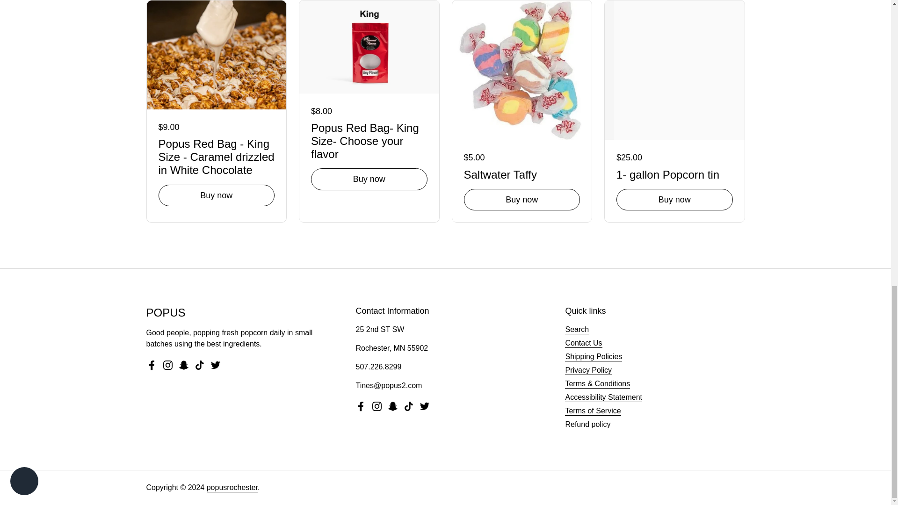  What do you see at coordinates (369, 139) in the screenshot?
I see `Popus Red Bag- King Size- Choose your flavor` at bounding box center [369, 139].